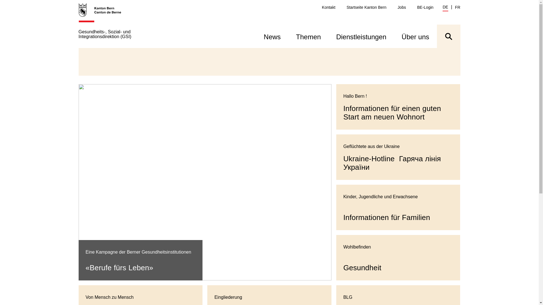 The width and height of the screenshot is (543, 305). What do you see at coordinates (402, 7) in the screenshot?
I see `Jobs` at bounding box center [402, 7].